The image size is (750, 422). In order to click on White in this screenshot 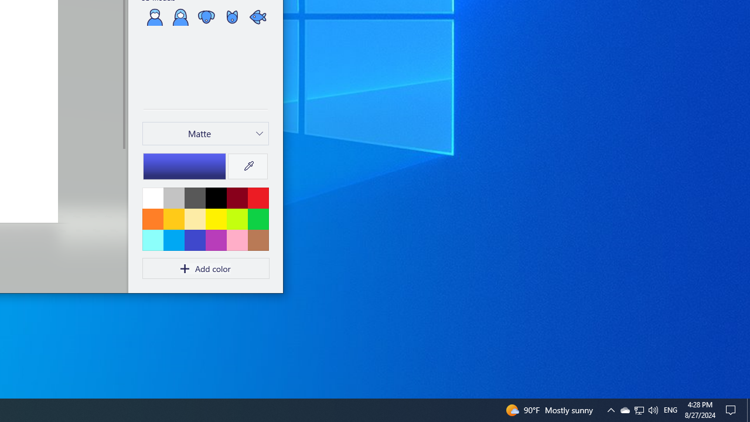, I will do `click(153, 198)`.